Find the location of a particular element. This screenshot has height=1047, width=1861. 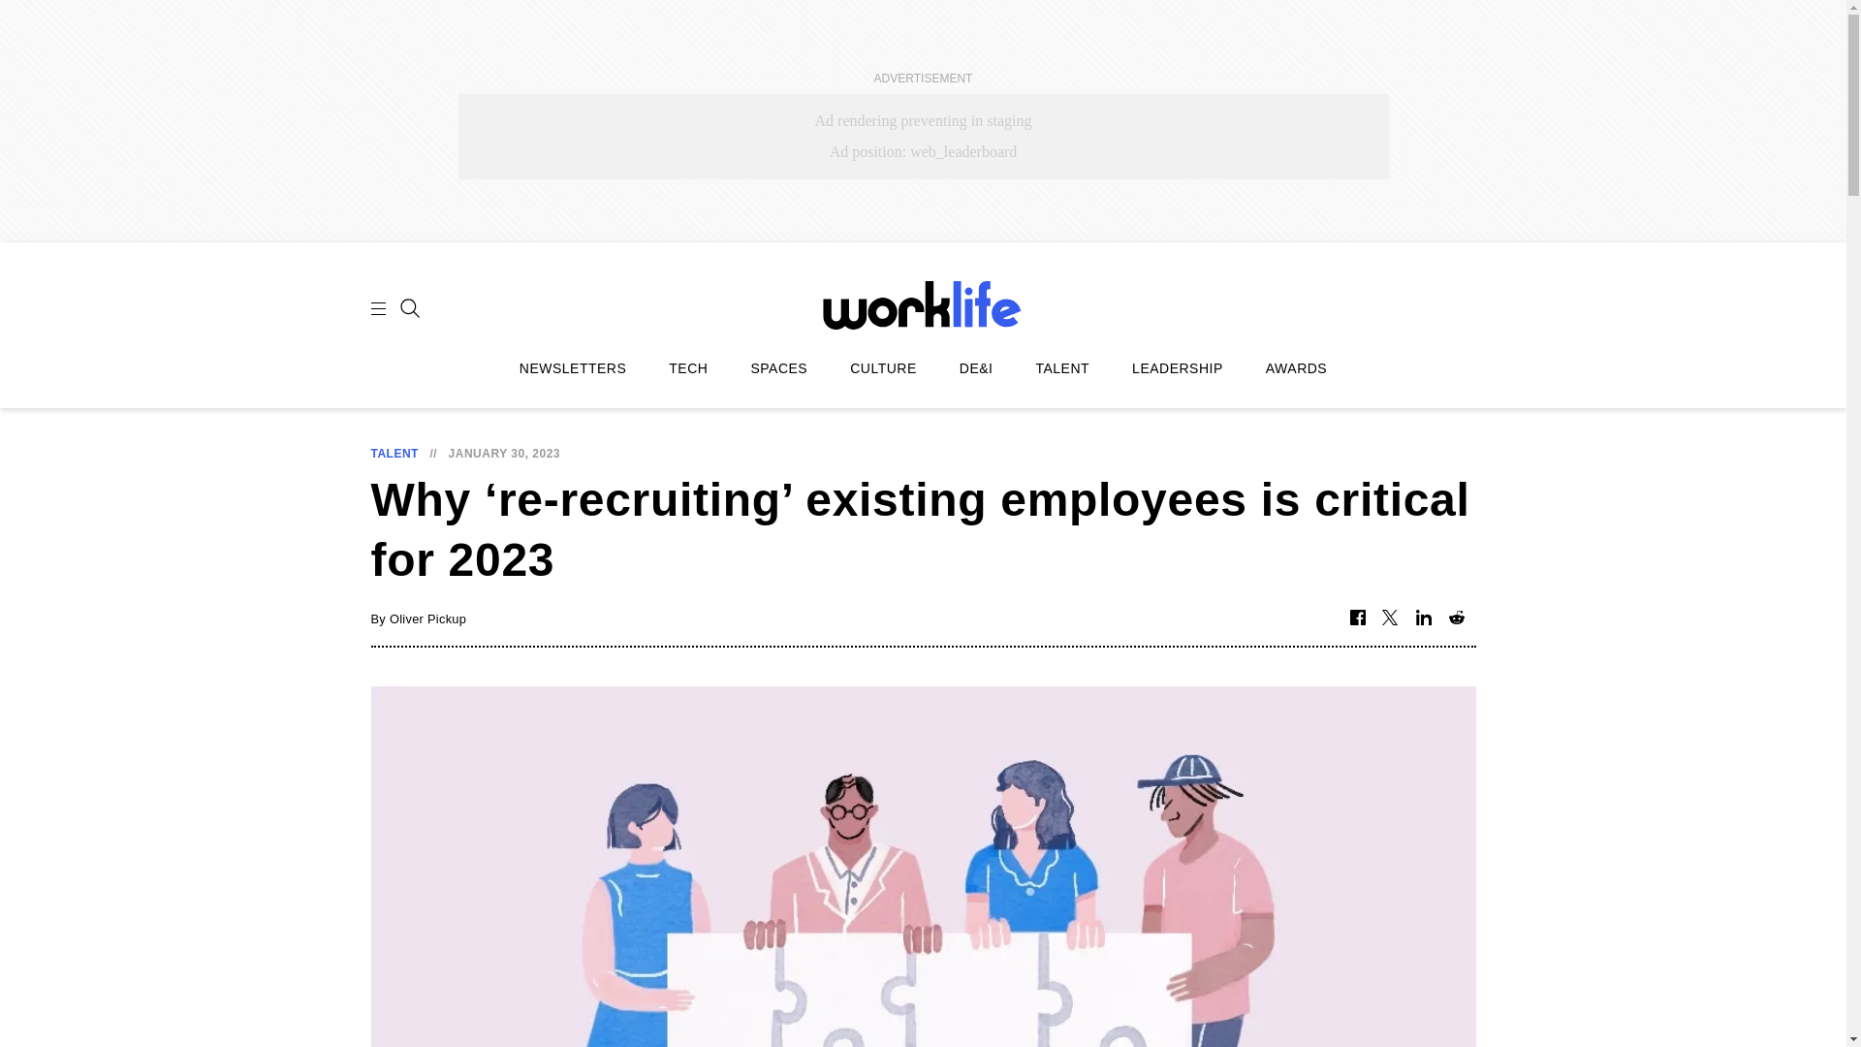

NEWSLETTERS is located at coordinates (573, 368).